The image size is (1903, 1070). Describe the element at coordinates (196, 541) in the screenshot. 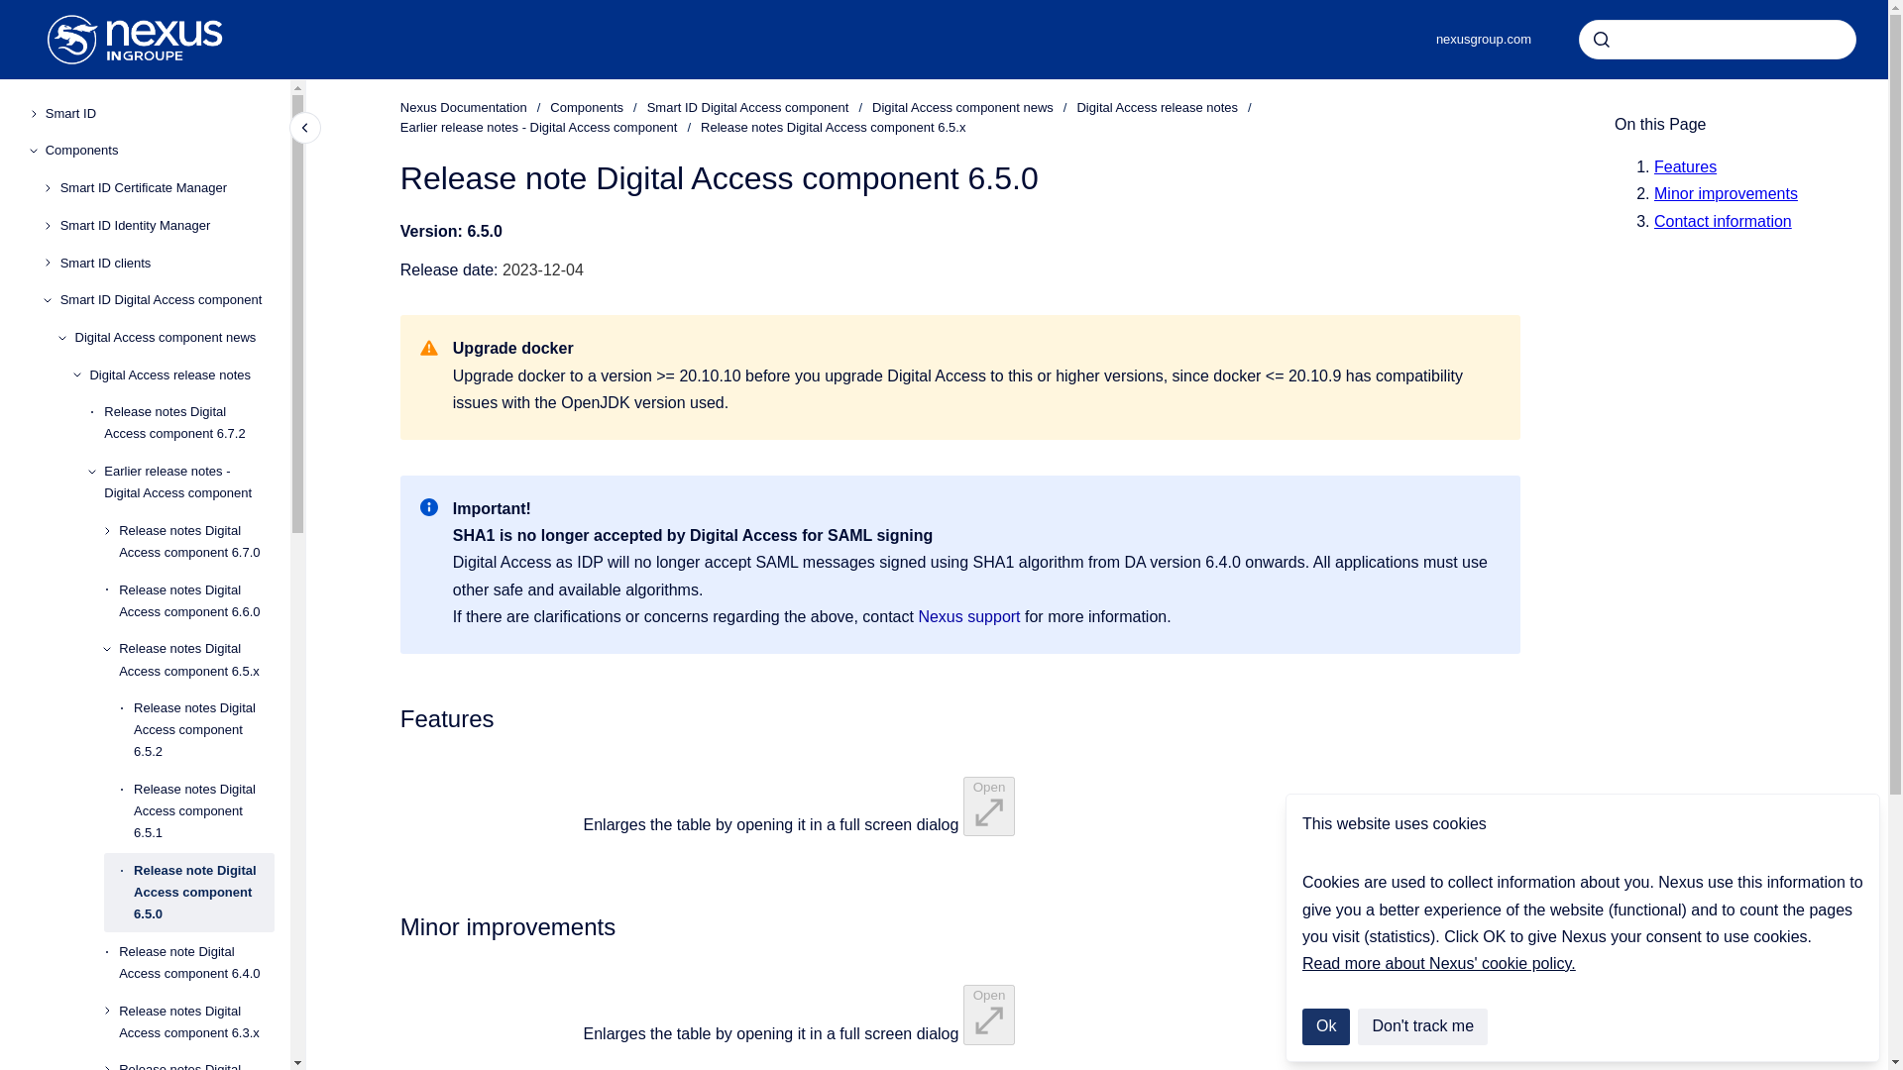

I see `Release notes Digital Access component 6.7.0` at that location.